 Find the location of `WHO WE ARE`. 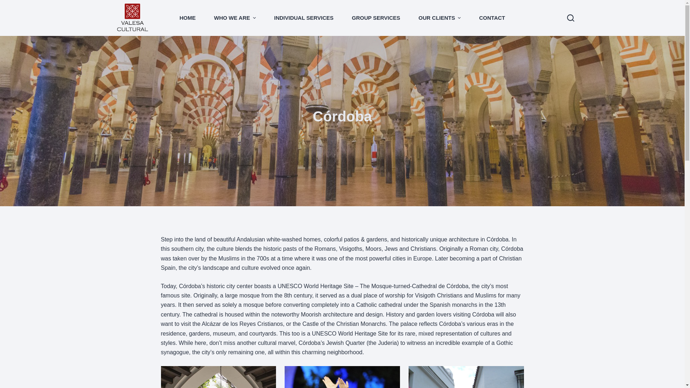

WHO WE ARE is located at coordinates (235, 18).